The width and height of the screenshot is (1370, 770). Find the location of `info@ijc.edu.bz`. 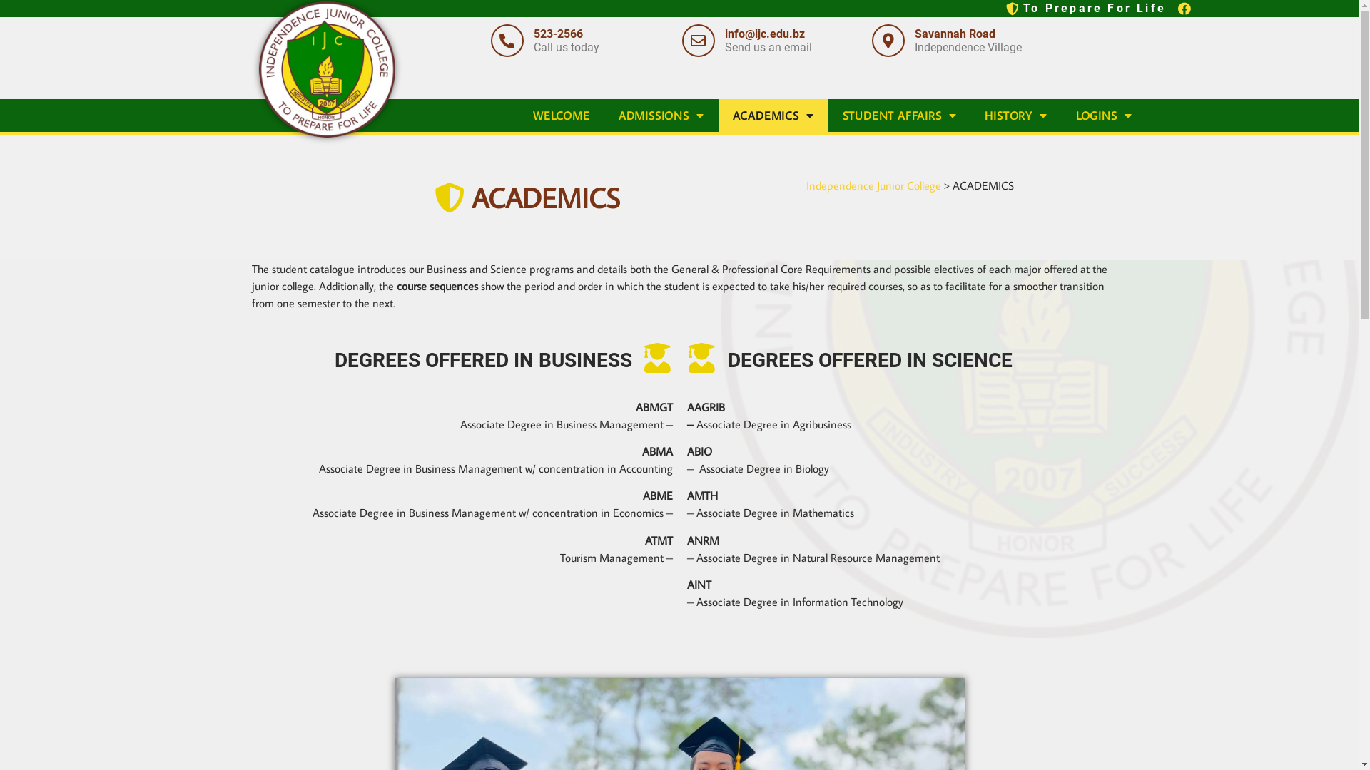

info@ijc.edu.bz is located at coordinates (765, 34).